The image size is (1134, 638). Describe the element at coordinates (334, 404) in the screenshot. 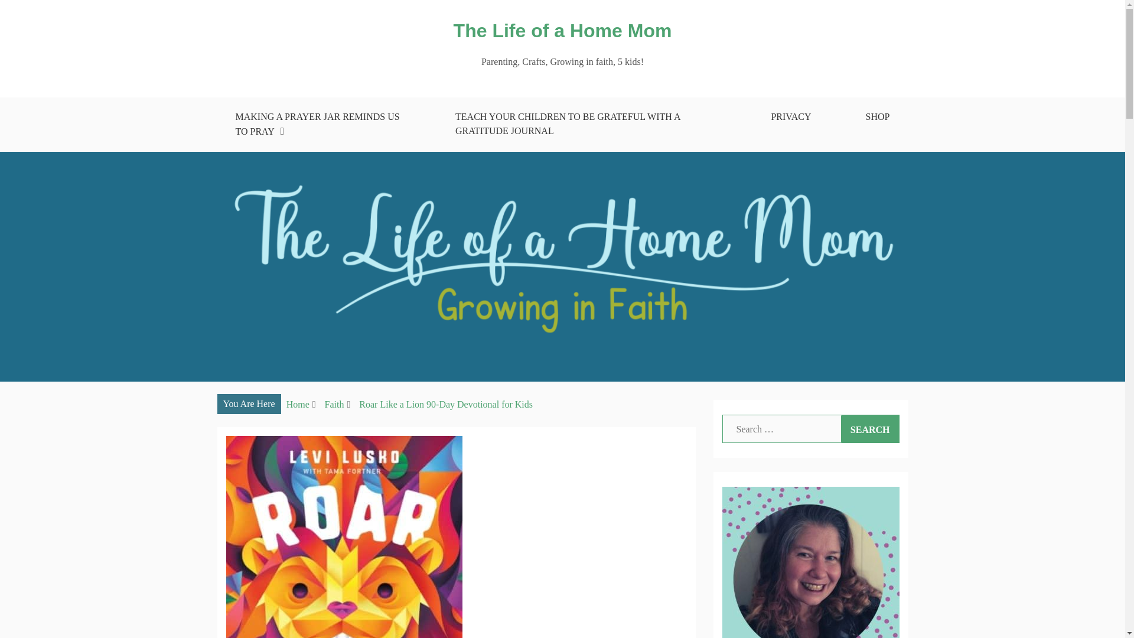

I see `Faith` at that location.